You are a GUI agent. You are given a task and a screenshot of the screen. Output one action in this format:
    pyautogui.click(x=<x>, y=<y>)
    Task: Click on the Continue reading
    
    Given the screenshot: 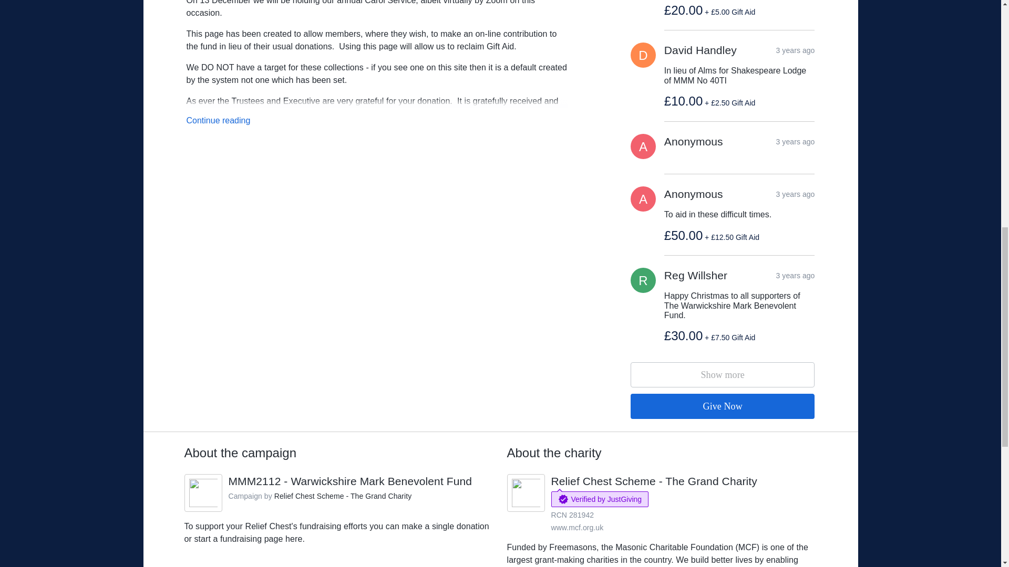 What is the action you would take?
    pyautogui.click(x=218, y=120)
    